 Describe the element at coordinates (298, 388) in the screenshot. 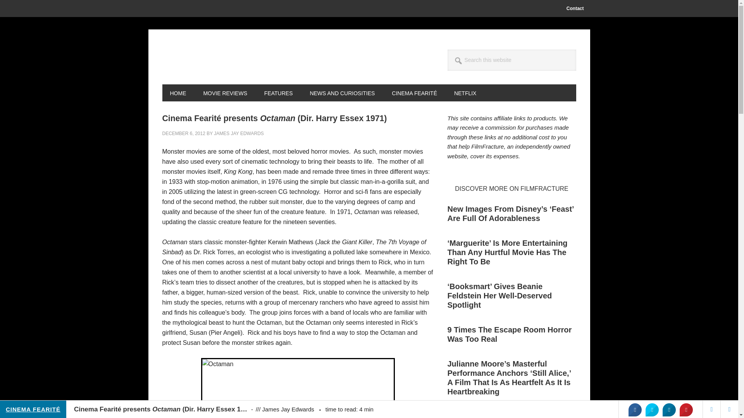

I see `Octaman` at that location.